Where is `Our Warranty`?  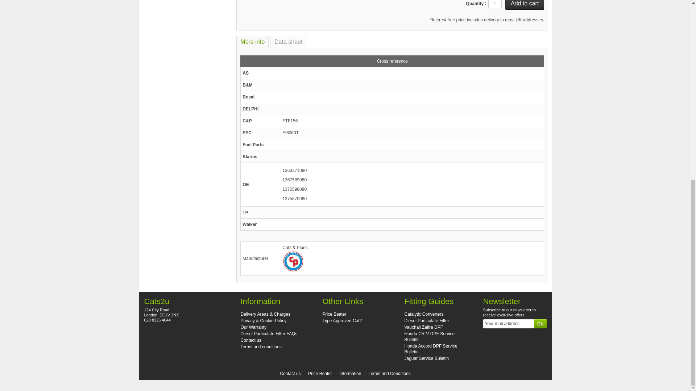
Our Warranty is located at coordinates (254, 327).